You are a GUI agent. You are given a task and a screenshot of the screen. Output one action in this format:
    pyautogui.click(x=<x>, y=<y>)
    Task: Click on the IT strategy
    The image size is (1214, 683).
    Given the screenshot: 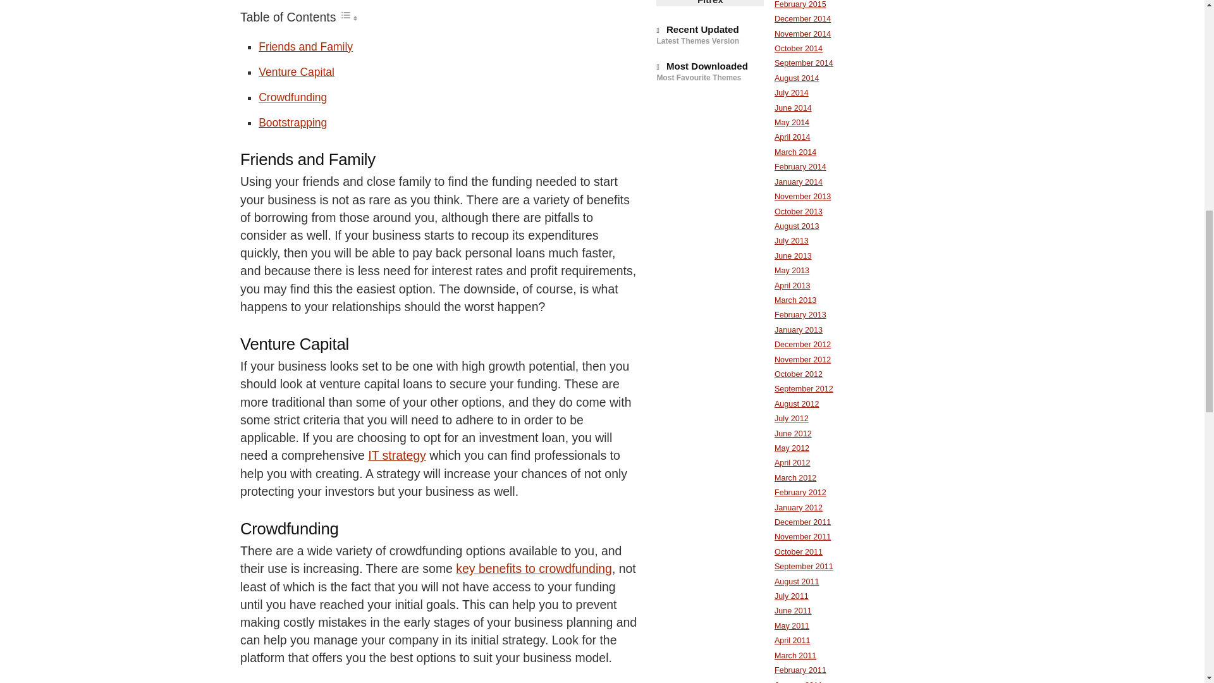 What is the action you would take?
    pyautogui.click(x=396, y=455)
    